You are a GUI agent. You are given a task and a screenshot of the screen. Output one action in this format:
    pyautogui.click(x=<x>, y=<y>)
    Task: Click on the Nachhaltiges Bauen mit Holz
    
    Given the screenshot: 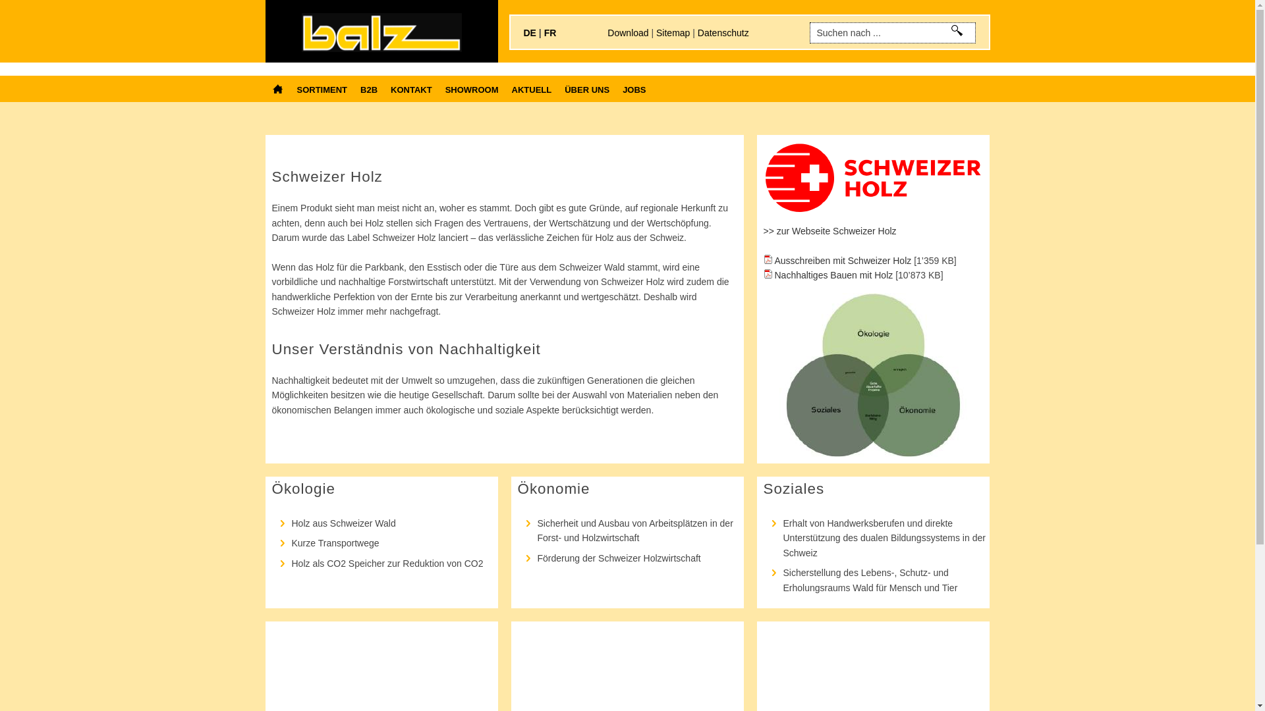 What is the action you would take?
    pyautogui.click(x=828, y=275)
    